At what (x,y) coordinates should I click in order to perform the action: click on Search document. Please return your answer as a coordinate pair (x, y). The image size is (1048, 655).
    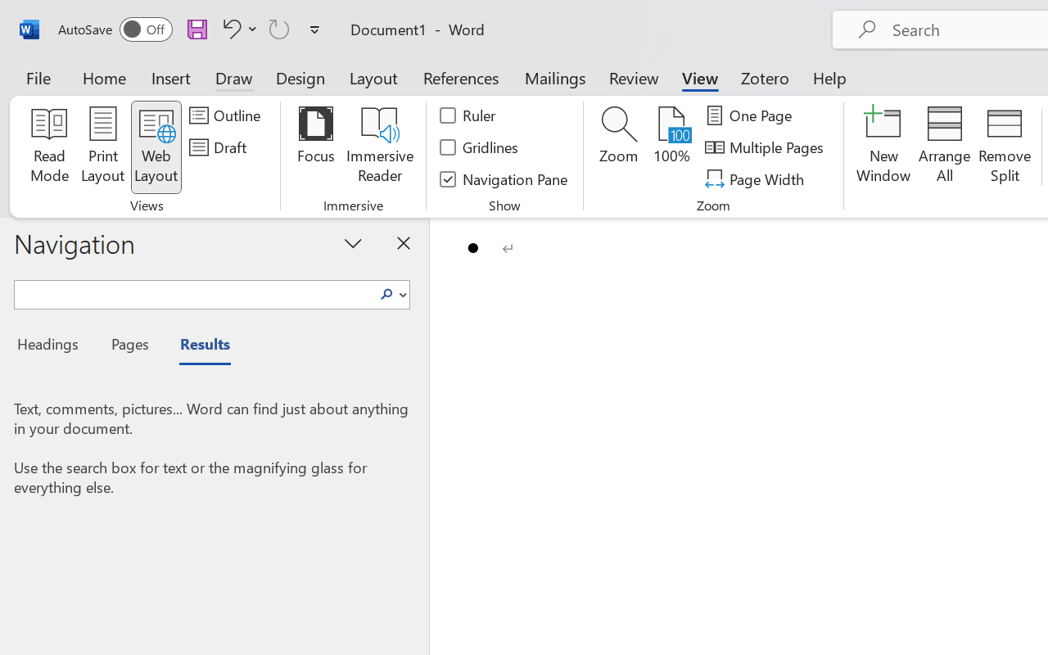
    Looking at the image, I should click on (193, 292).